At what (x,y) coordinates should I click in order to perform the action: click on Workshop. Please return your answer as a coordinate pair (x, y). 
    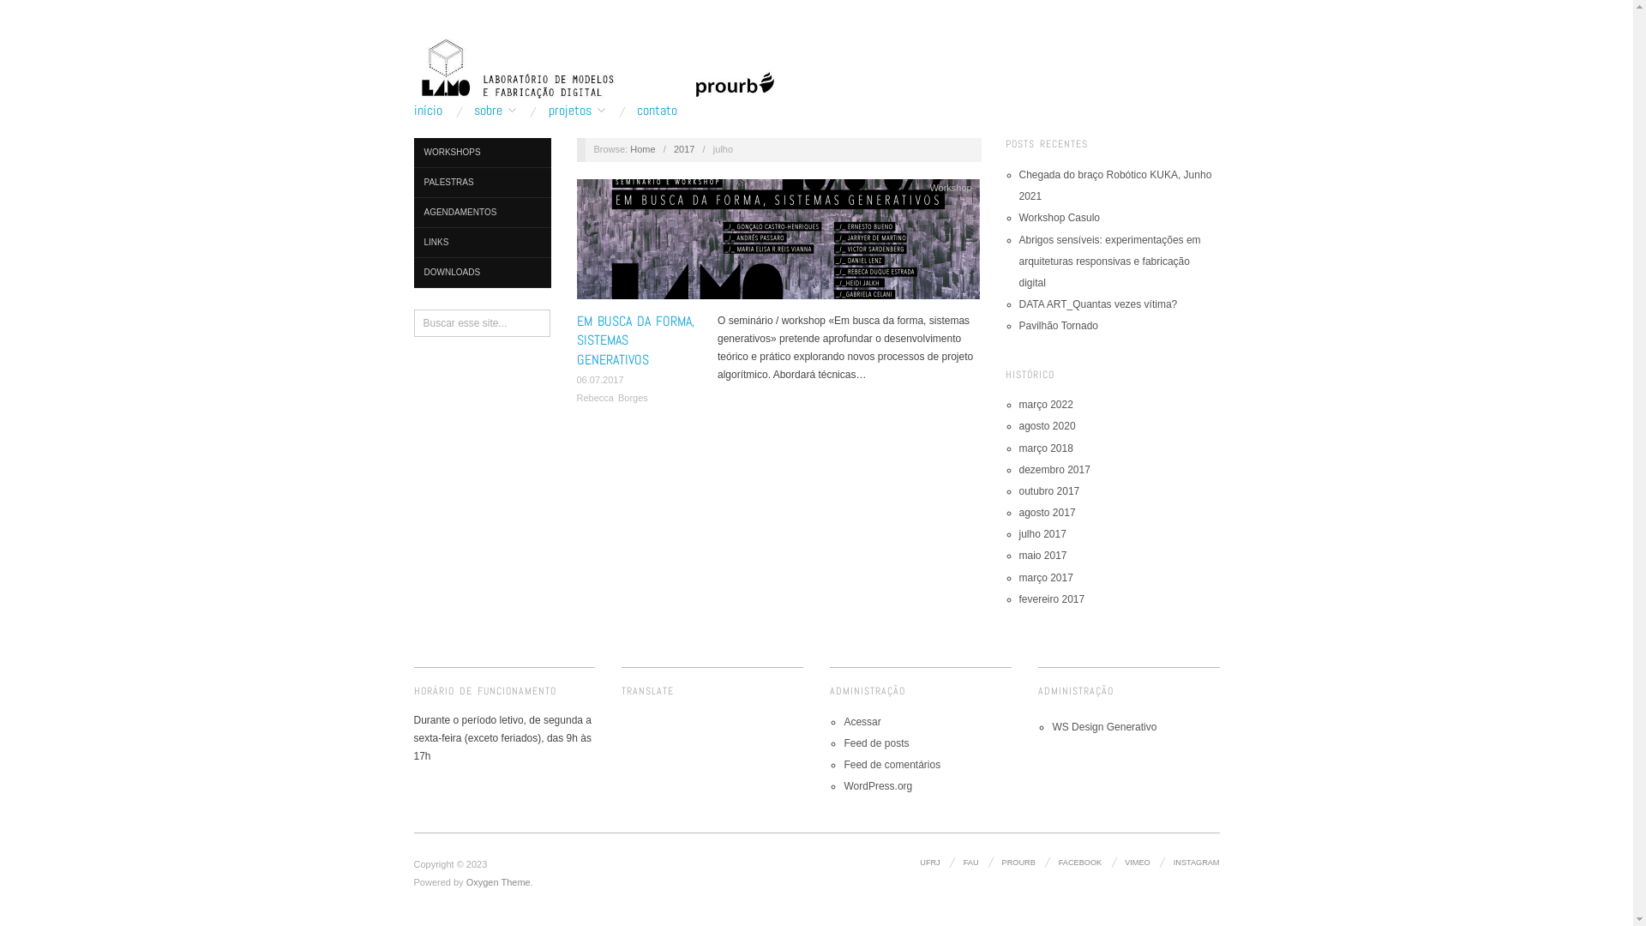
    Looking at the image, I should click on (950, 188).